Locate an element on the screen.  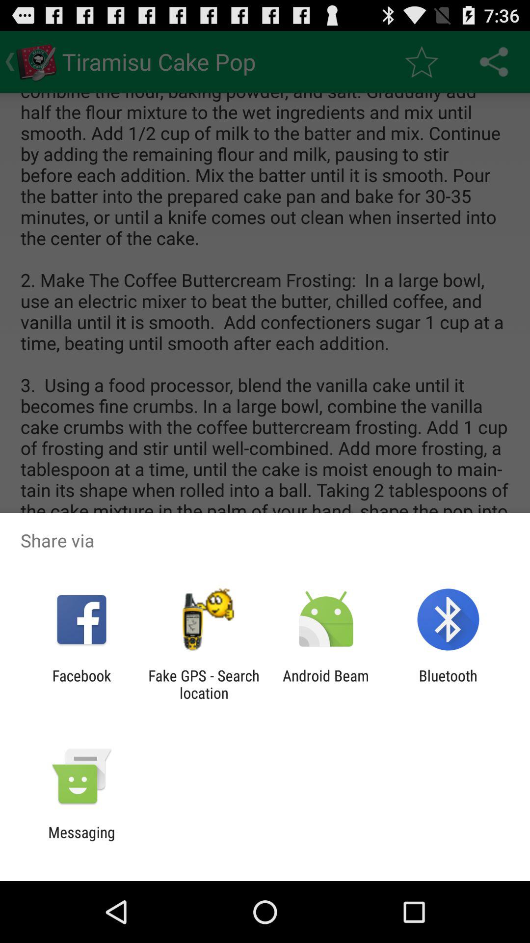
turn off item next to the facebook app is located at coordinates (204, 684).